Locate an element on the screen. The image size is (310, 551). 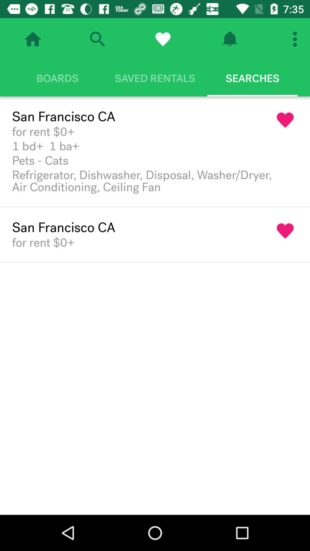
open search entry is located at coordinates (97, 39).